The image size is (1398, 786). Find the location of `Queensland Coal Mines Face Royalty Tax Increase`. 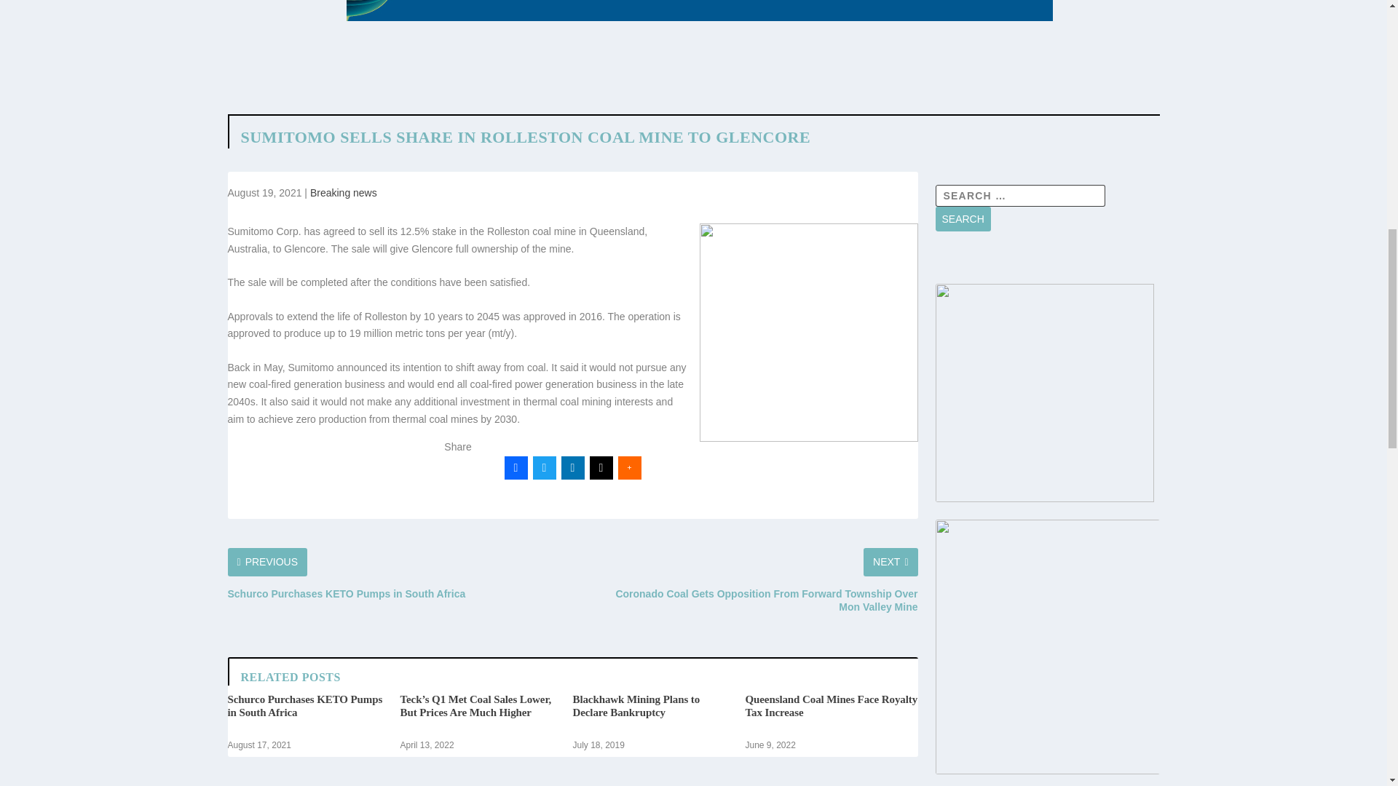

Queensland Coal Mines Face Royalty Tax Increase is located at coordinates (832, 706).